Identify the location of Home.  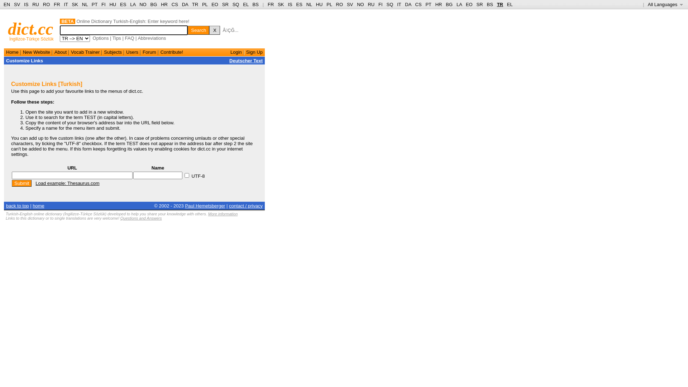
(12, 52).